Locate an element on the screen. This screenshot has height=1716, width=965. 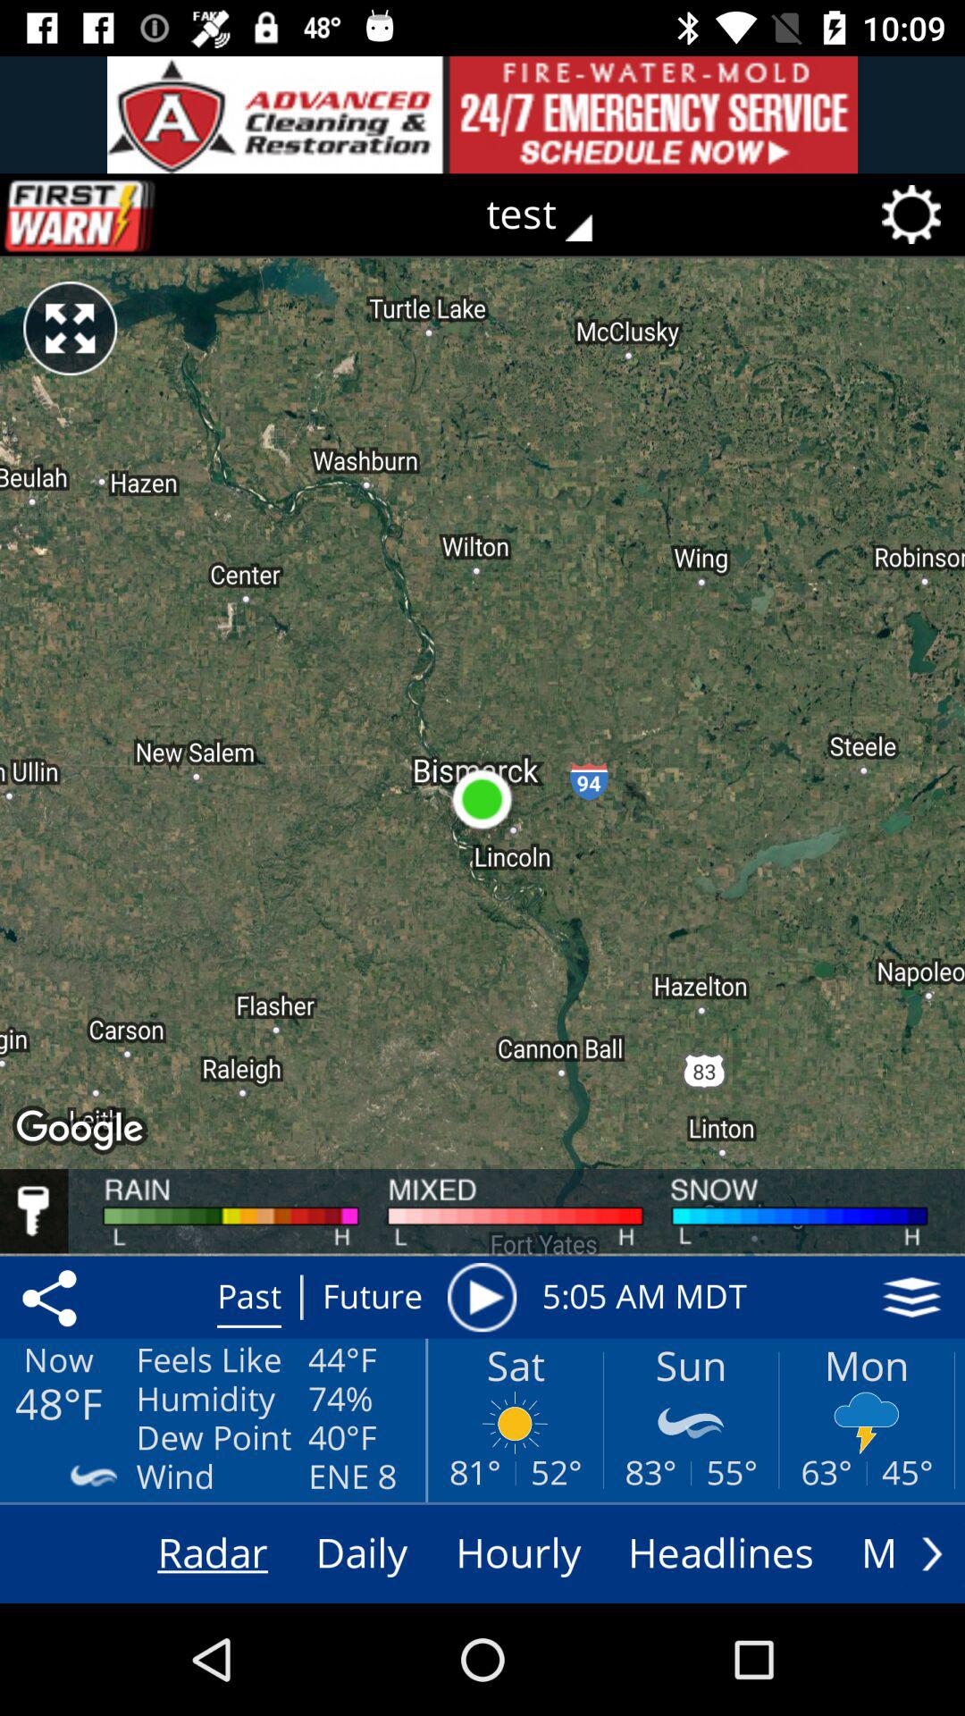
advertisement click is located at coordinates (482, 114).